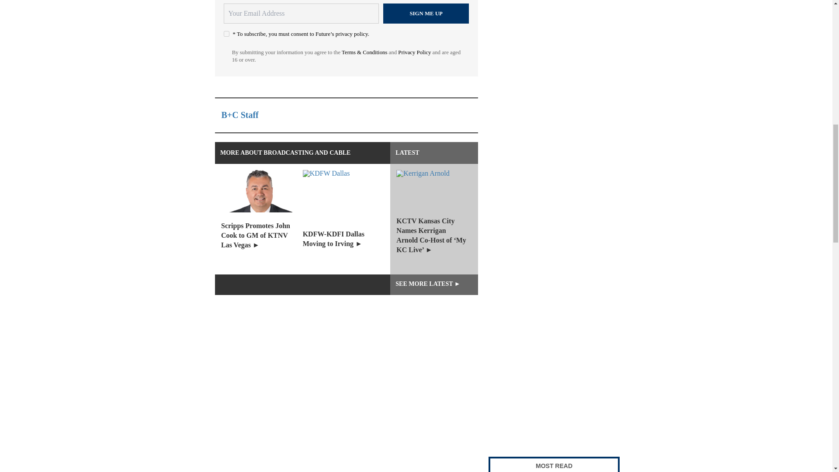 The height and width of the screenshot is (472, 839). Describe the element at coordinates (414, 52) in the screenshot. I see `Privacy Policy` at that location.